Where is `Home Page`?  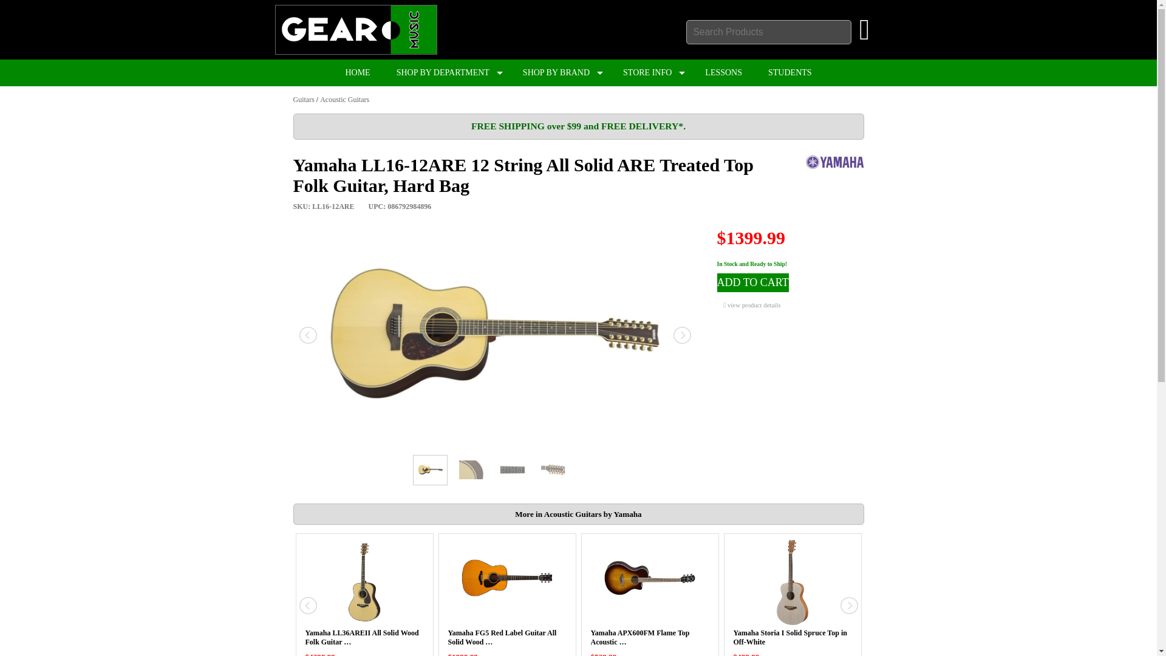
Home Page is located at coordinates (355, 52).